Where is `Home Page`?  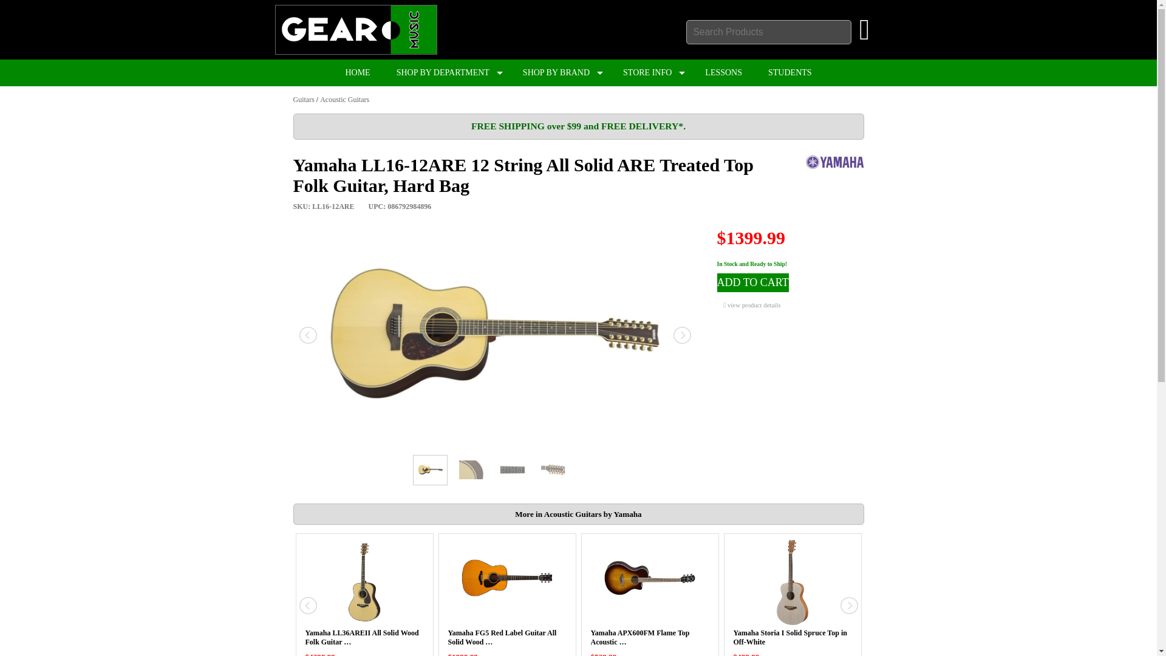
Home Page is located at coordinates (355, 52).